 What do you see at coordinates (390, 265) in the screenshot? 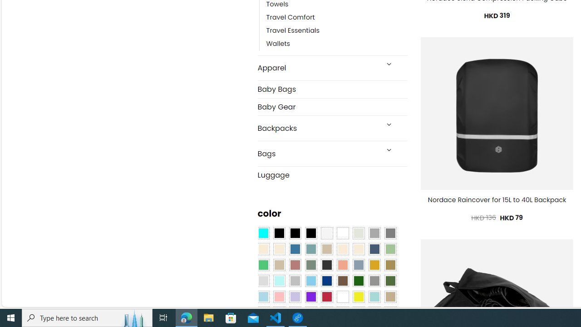
I see `Kelp` at bounding box center [390, 265].